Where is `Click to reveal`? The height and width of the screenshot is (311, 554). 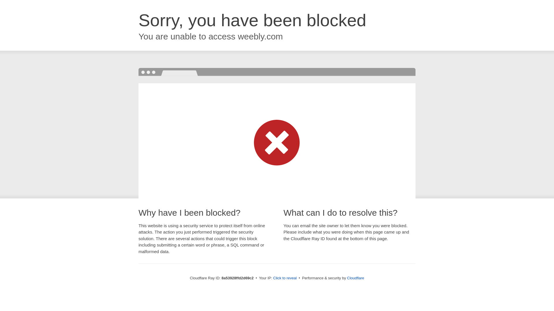
Click to reveal is located at coordinates (285, 278).